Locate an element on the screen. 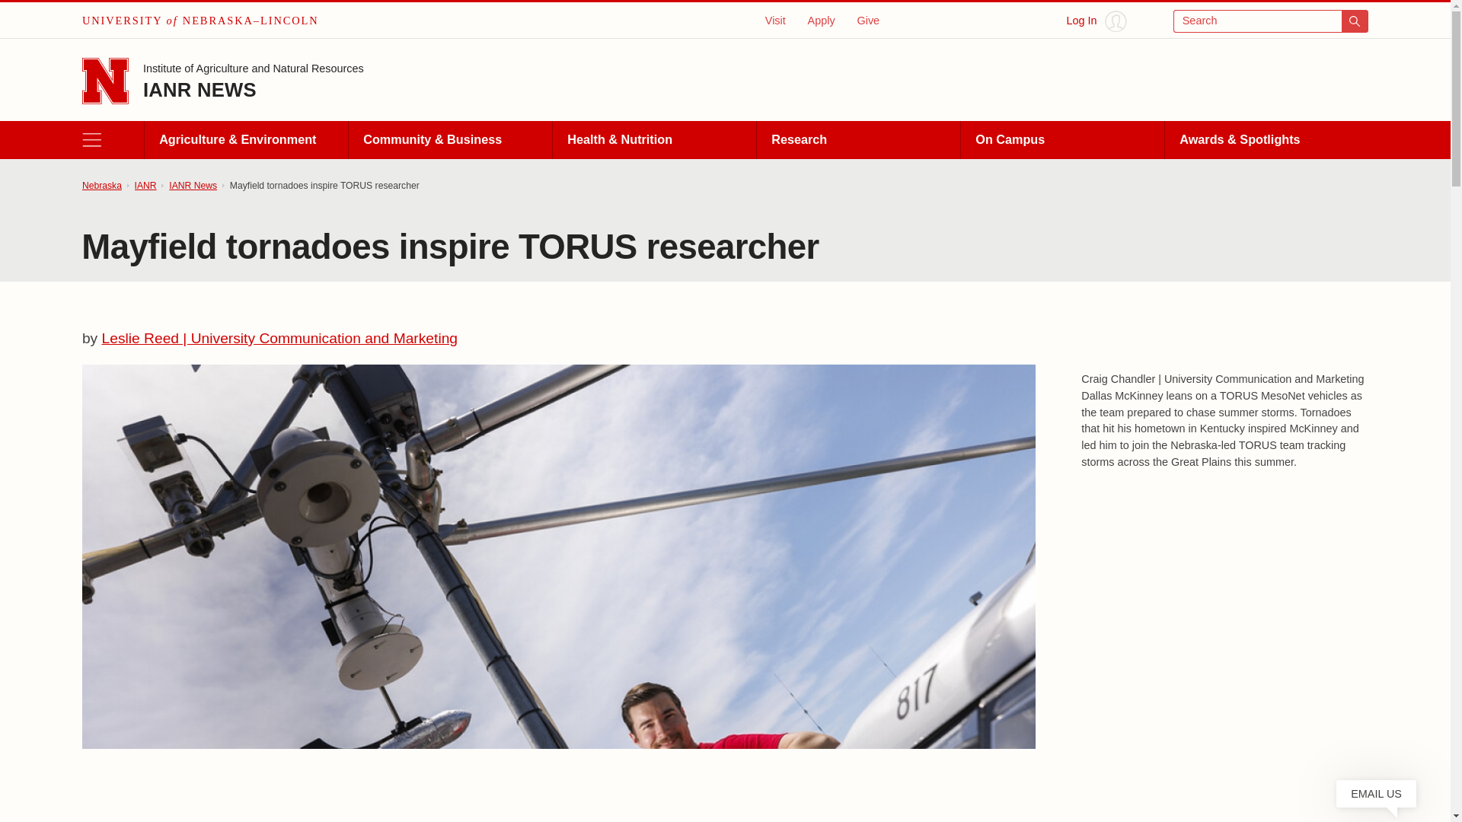 The height and width of the screenshot is (822, 1462). Apply is located at coordinates (821, 21).